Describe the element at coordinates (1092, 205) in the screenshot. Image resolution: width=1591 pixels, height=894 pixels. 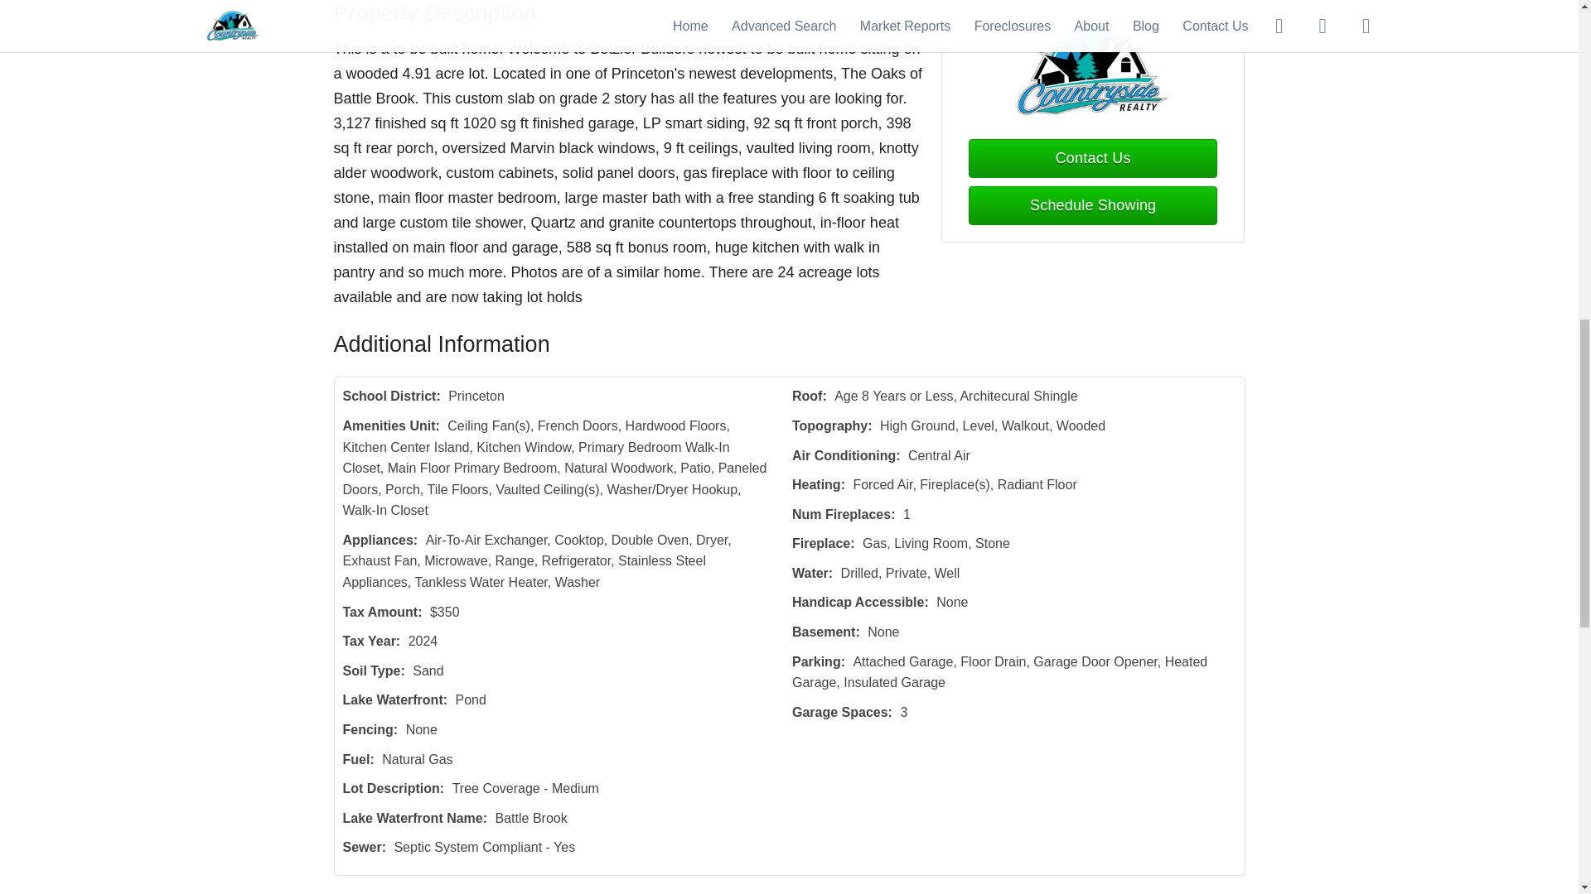
I see `Schedule Showing` at that location.